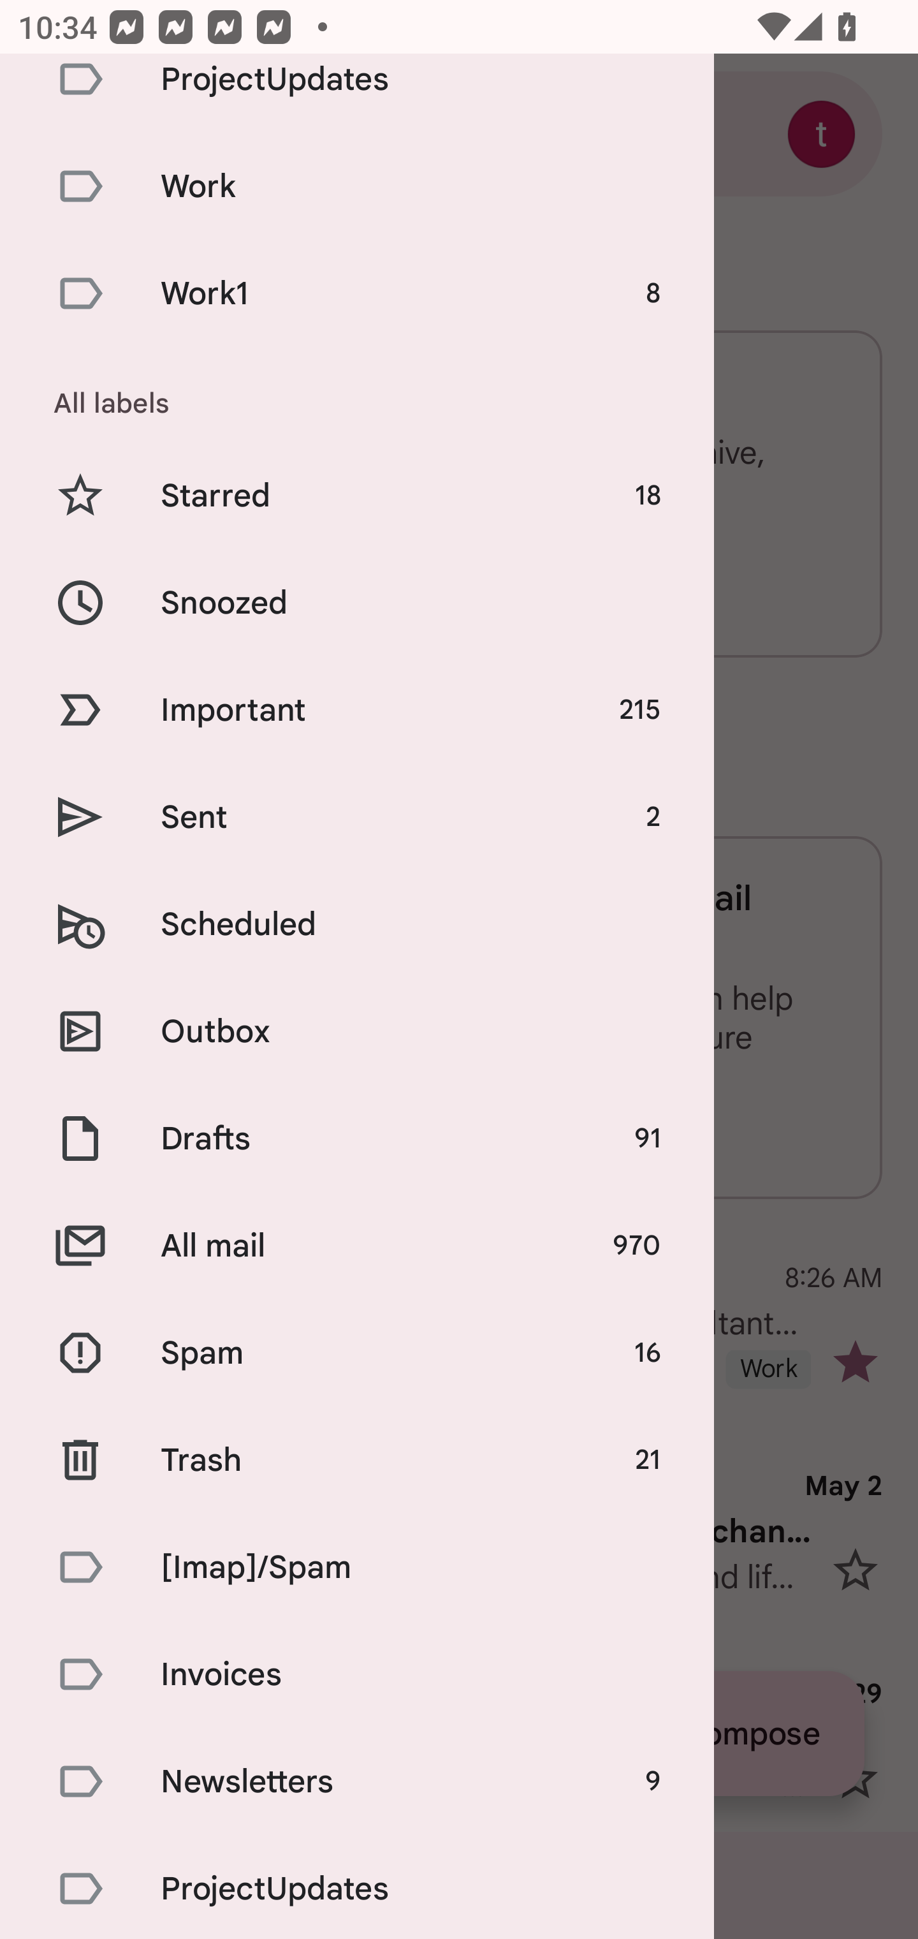  Describe the element at coordinates (357, 186) in the screenshot. I see `Work` at that location.